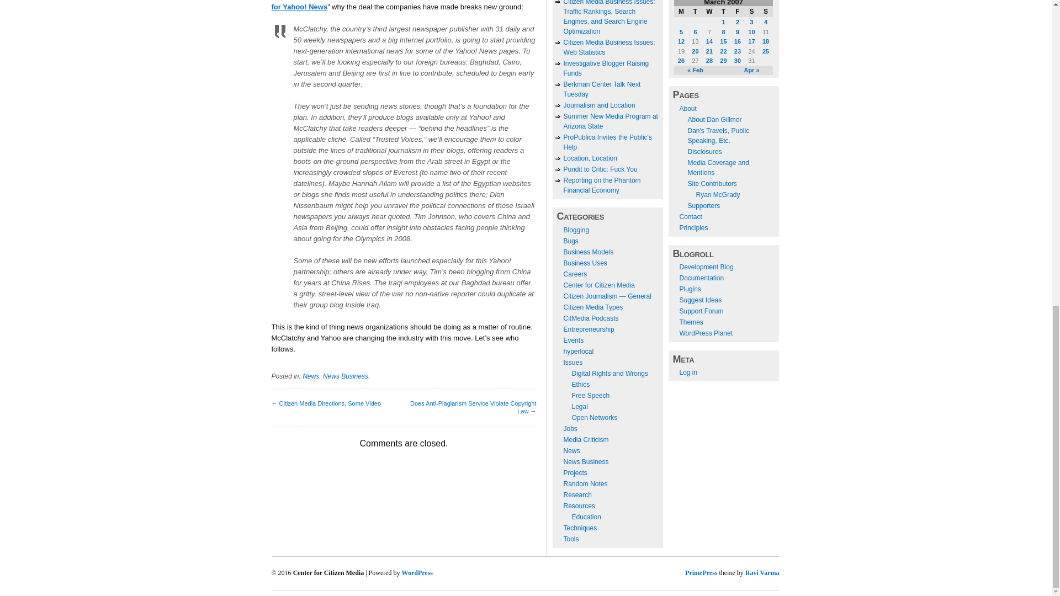 This screenshot has height=596, width=1060. I want to click on hyperlocal, so click(578, 351).